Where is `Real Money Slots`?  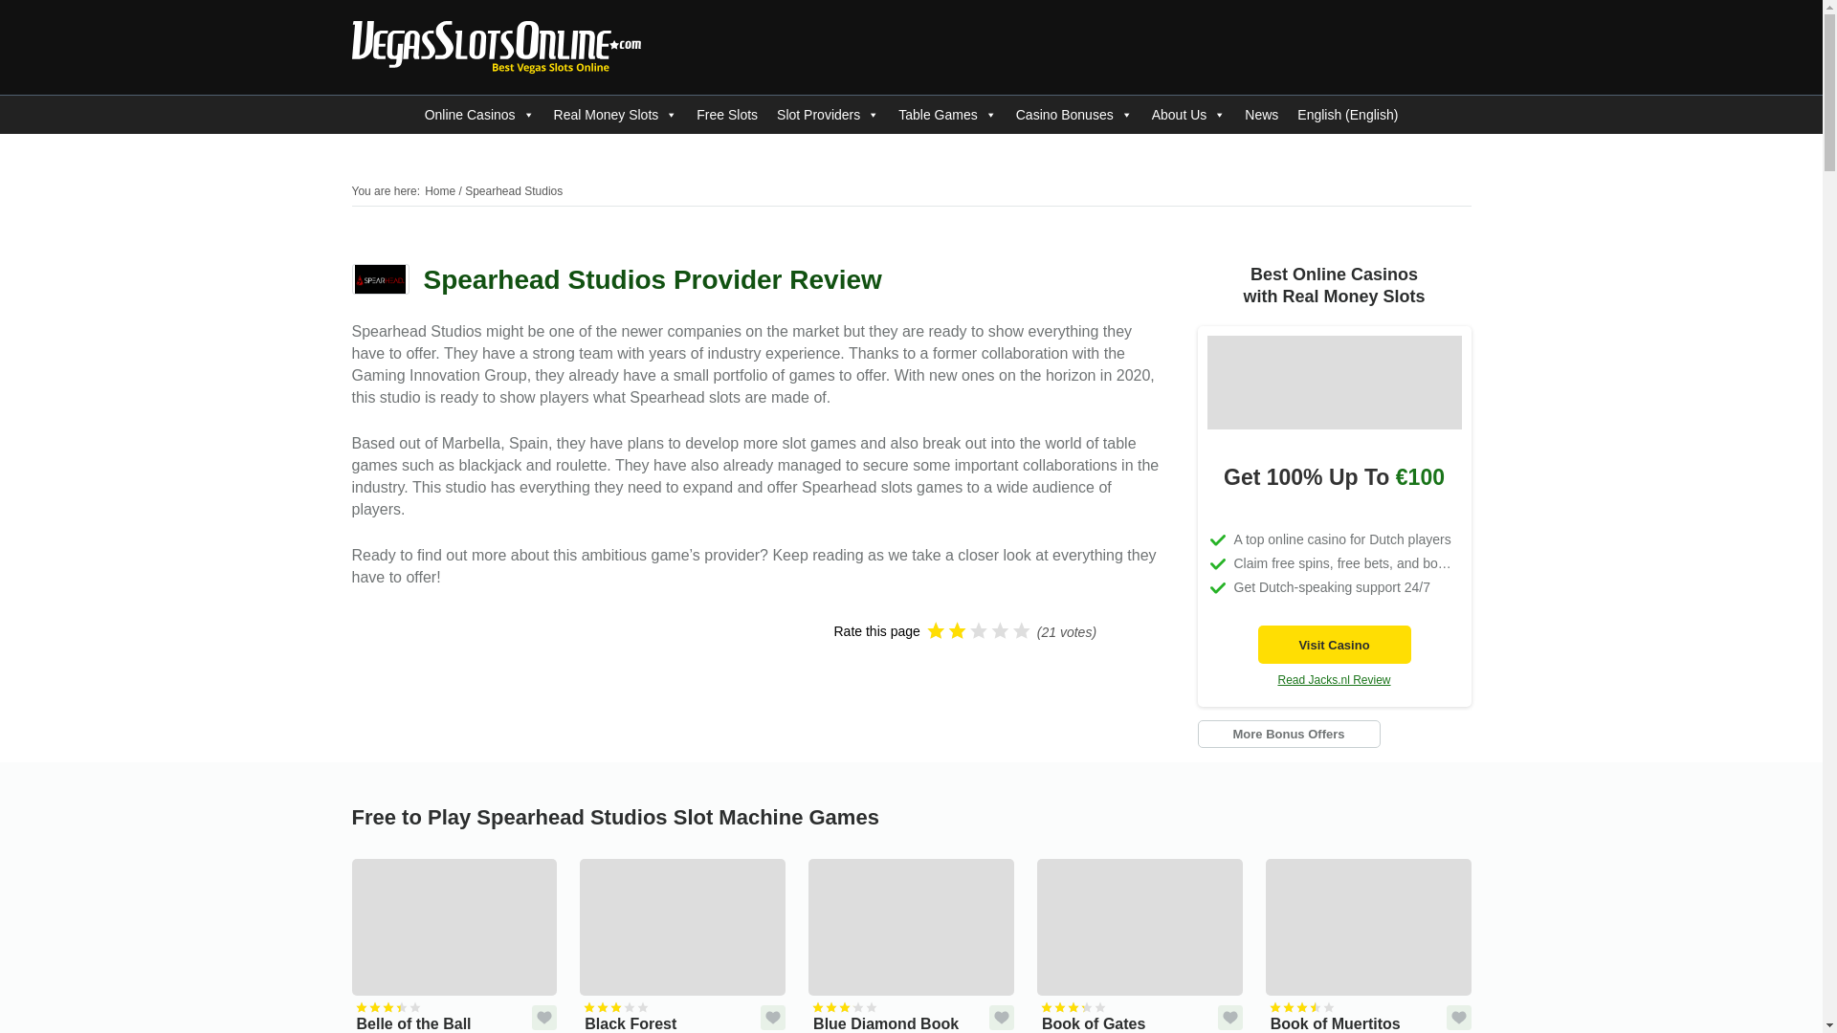
Real Money Slots is located at coordinates (615, 115).